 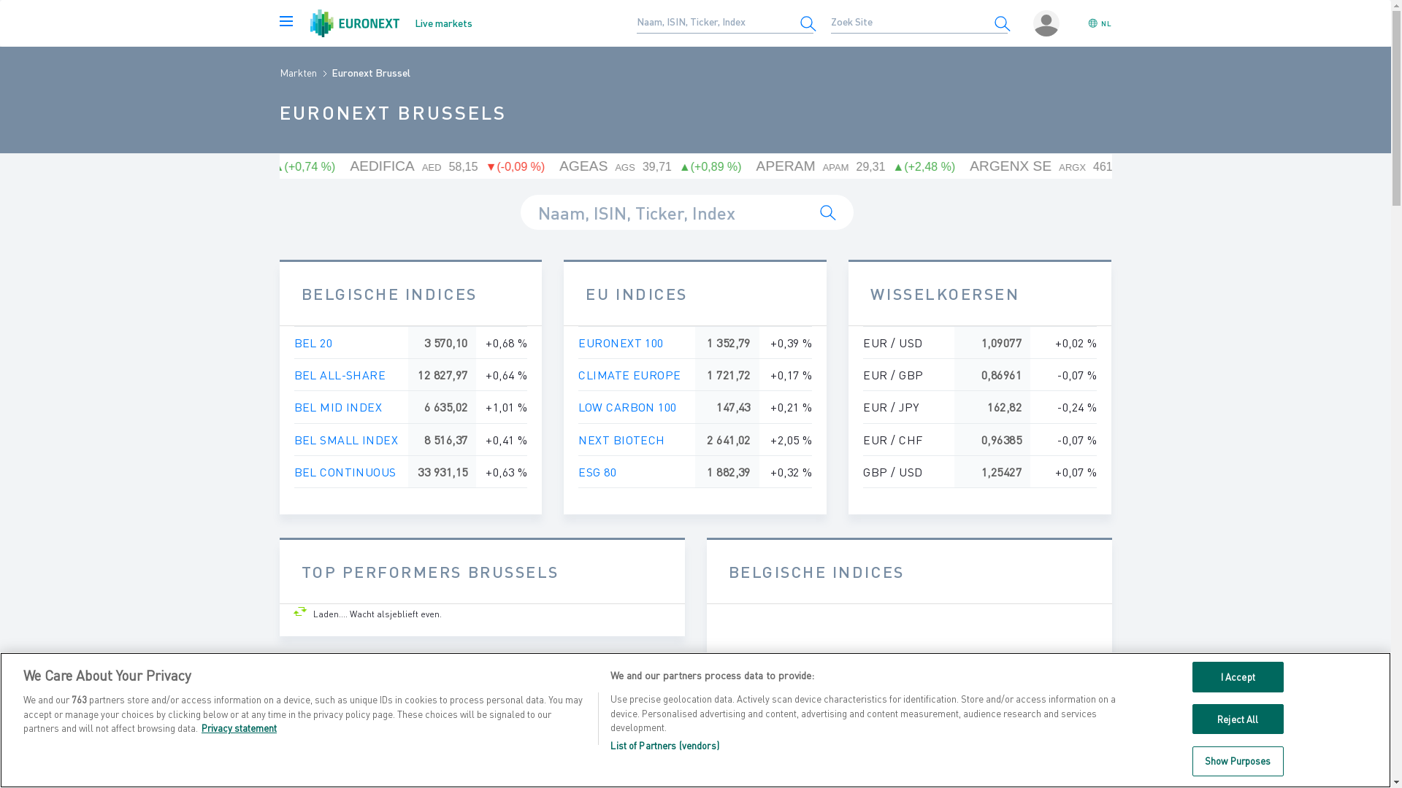 I want to click on BEL ALL-SHARE, so click(x=340, y=375).